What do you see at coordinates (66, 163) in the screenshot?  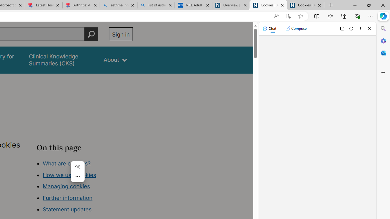 I see `What are cookies?` at bounding box center [66, 163].